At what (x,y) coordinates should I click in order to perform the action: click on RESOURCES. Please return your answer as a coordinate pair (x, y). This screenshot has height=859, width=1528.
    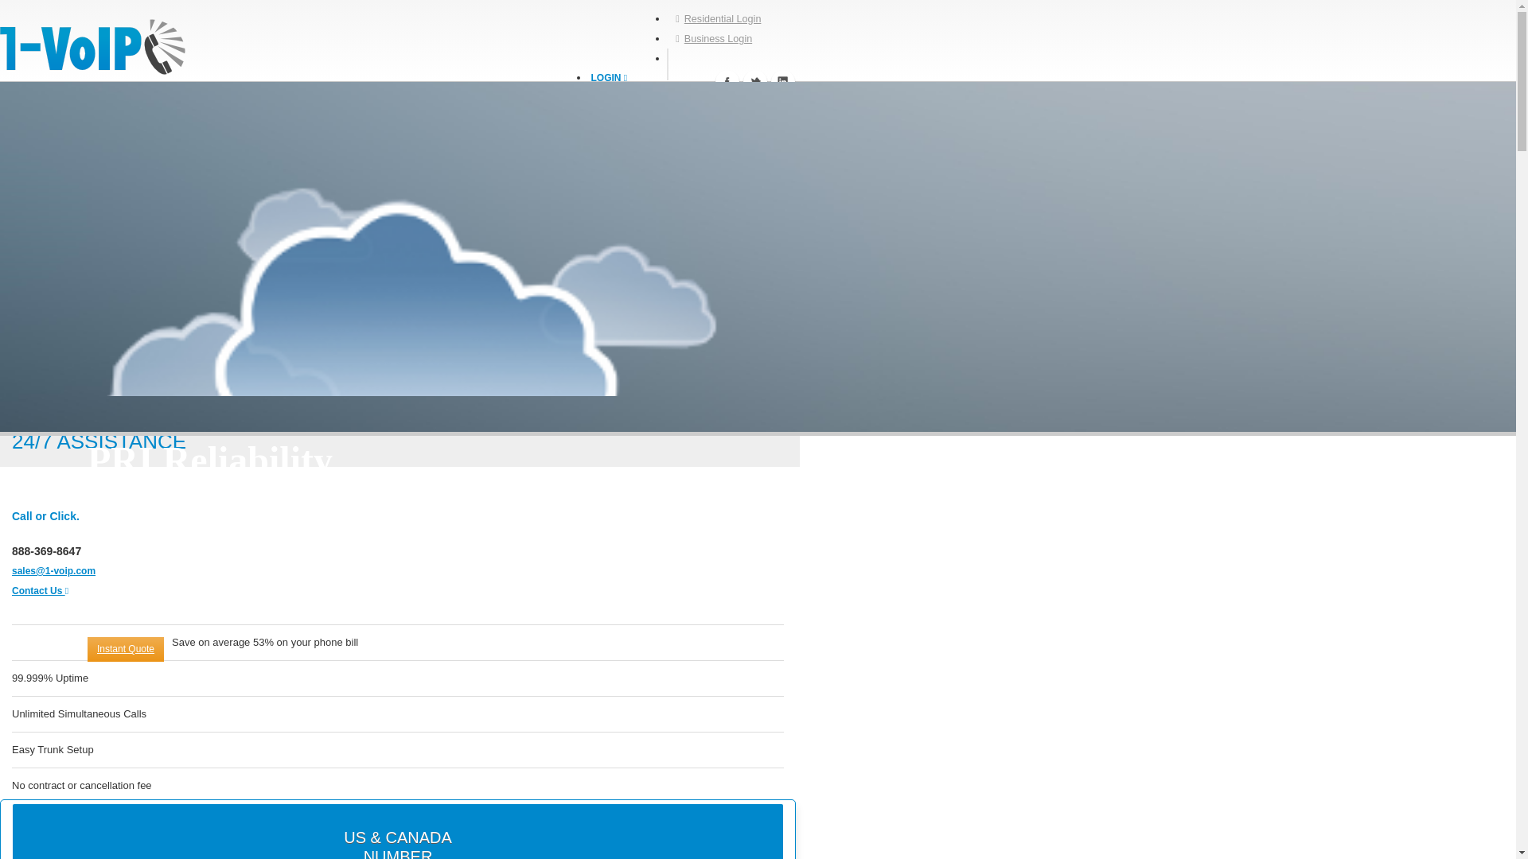
    Looking at the image, I should click on (620, 201).